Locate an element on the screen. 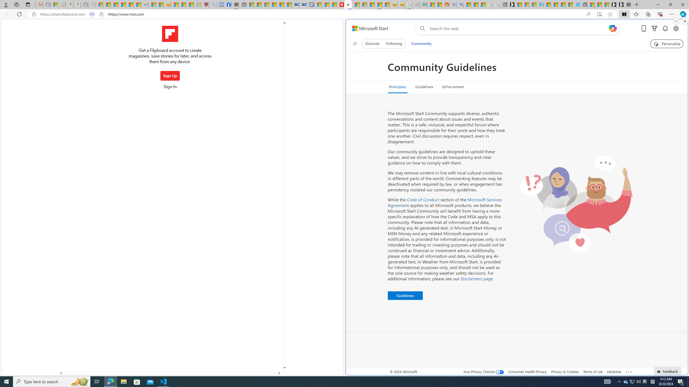  More options. is located at coordinates (676, 21).